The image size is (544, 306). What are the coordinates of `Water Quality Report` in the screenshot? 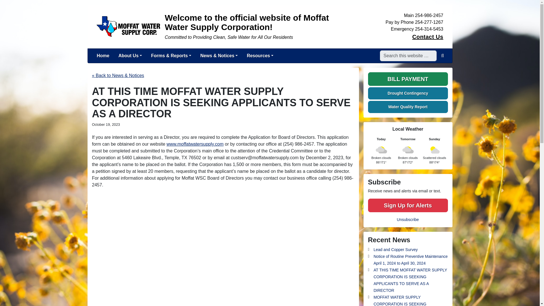 It's located at (407, 107).